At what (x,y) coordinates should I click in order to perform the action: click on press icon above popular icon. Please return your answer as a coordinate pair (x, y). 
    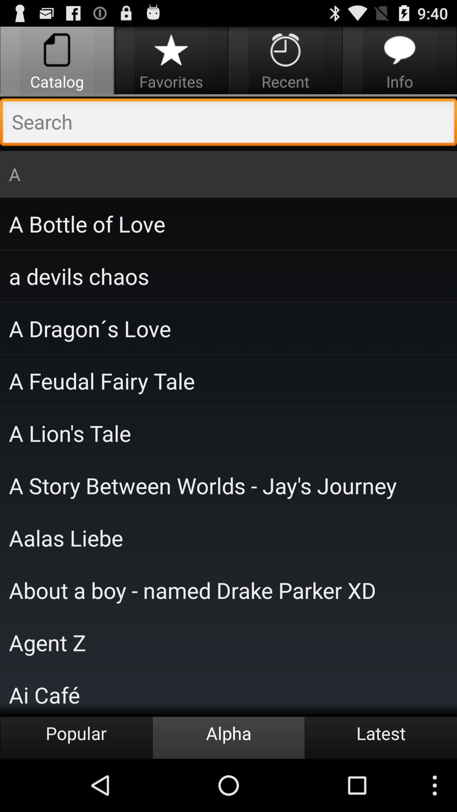
    Looking at the image, I should click on (228, 693).